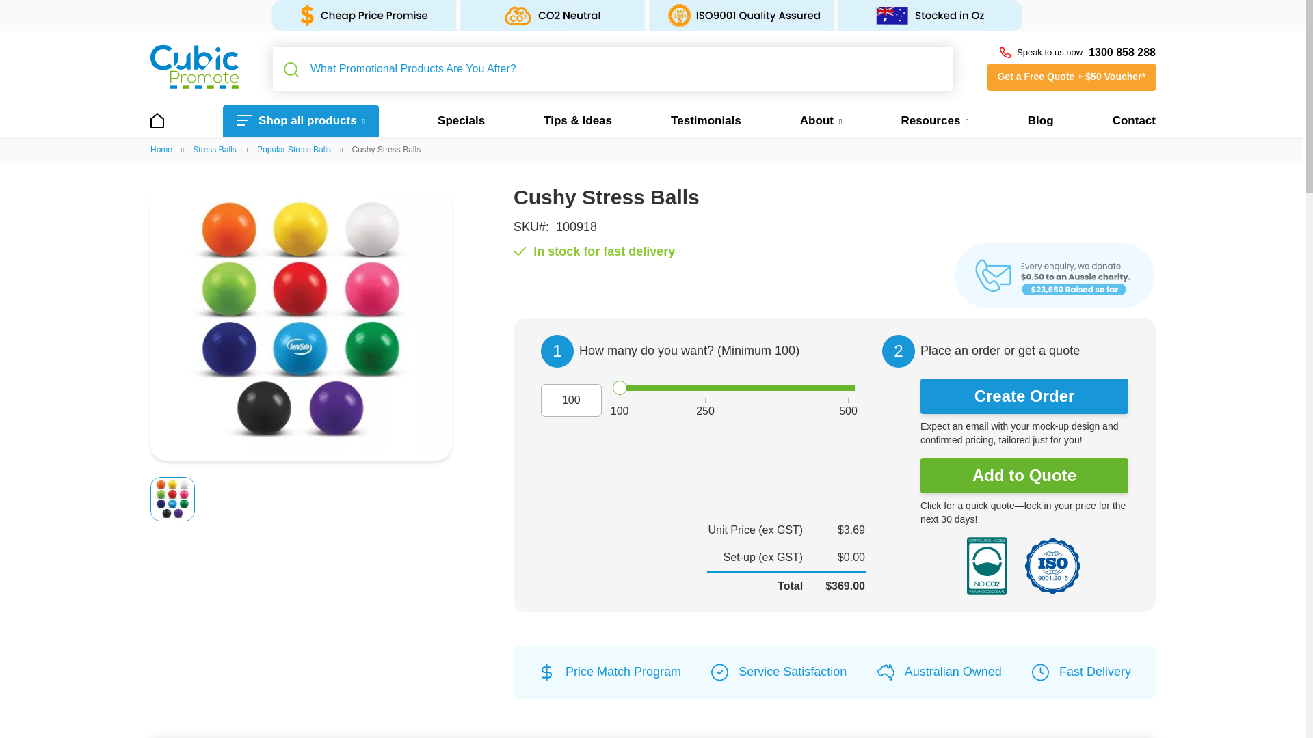 Image resolution: width=1313 pixels, height=738 pixels. What do you see at coordinates (934, 120) in the screenshot?
I see `Resources` at bounding box center [934, 120].